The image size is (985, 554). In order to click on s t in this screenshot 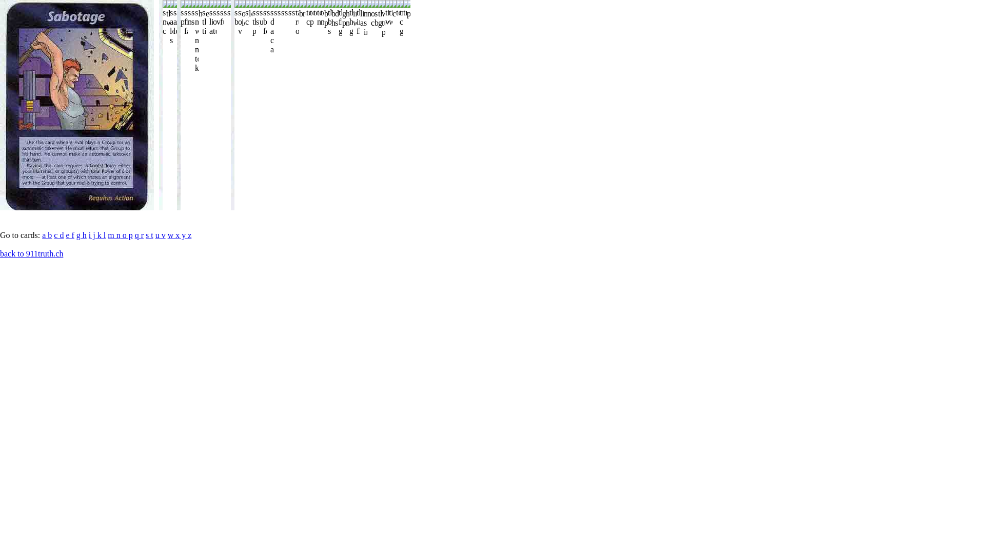, I will do `click(150, 235)`.